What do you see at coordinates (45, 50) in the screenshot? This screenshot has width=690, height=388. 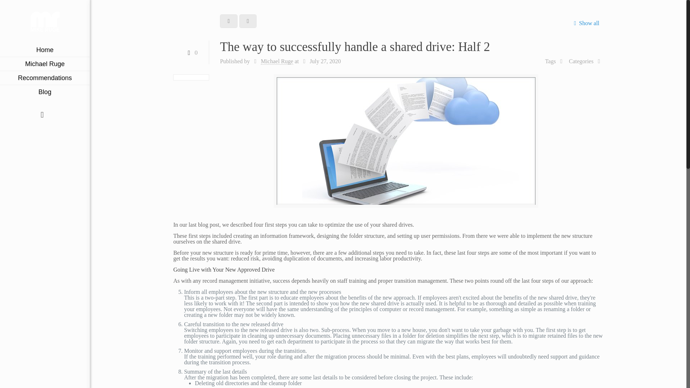 I see `Home` at bounding box center [45, 50].